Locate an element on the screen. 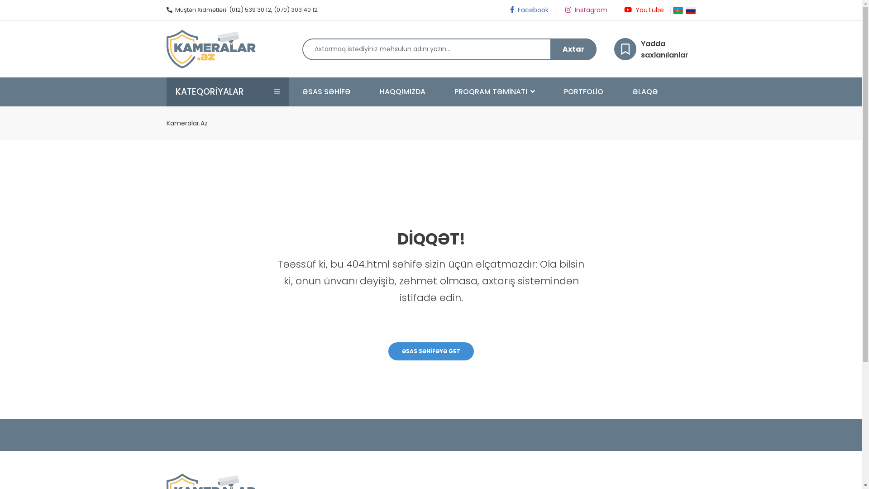 The width and height of the screenshot is (869, 489). HAQQIMIZDA is located at coordinates (415, 92).